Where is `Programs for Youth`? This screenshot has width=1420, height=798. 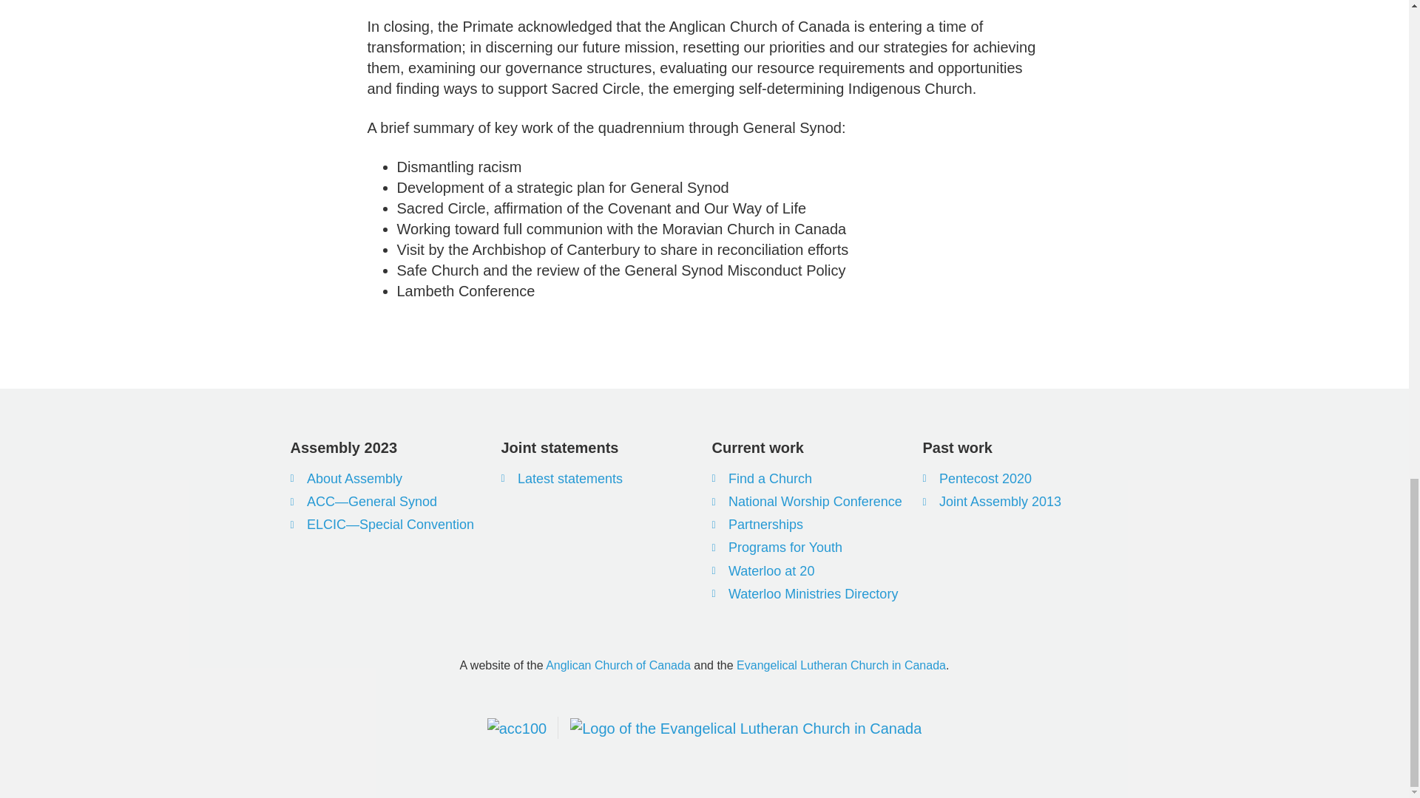
Programs for Youth is located at coordinates (809, 548).